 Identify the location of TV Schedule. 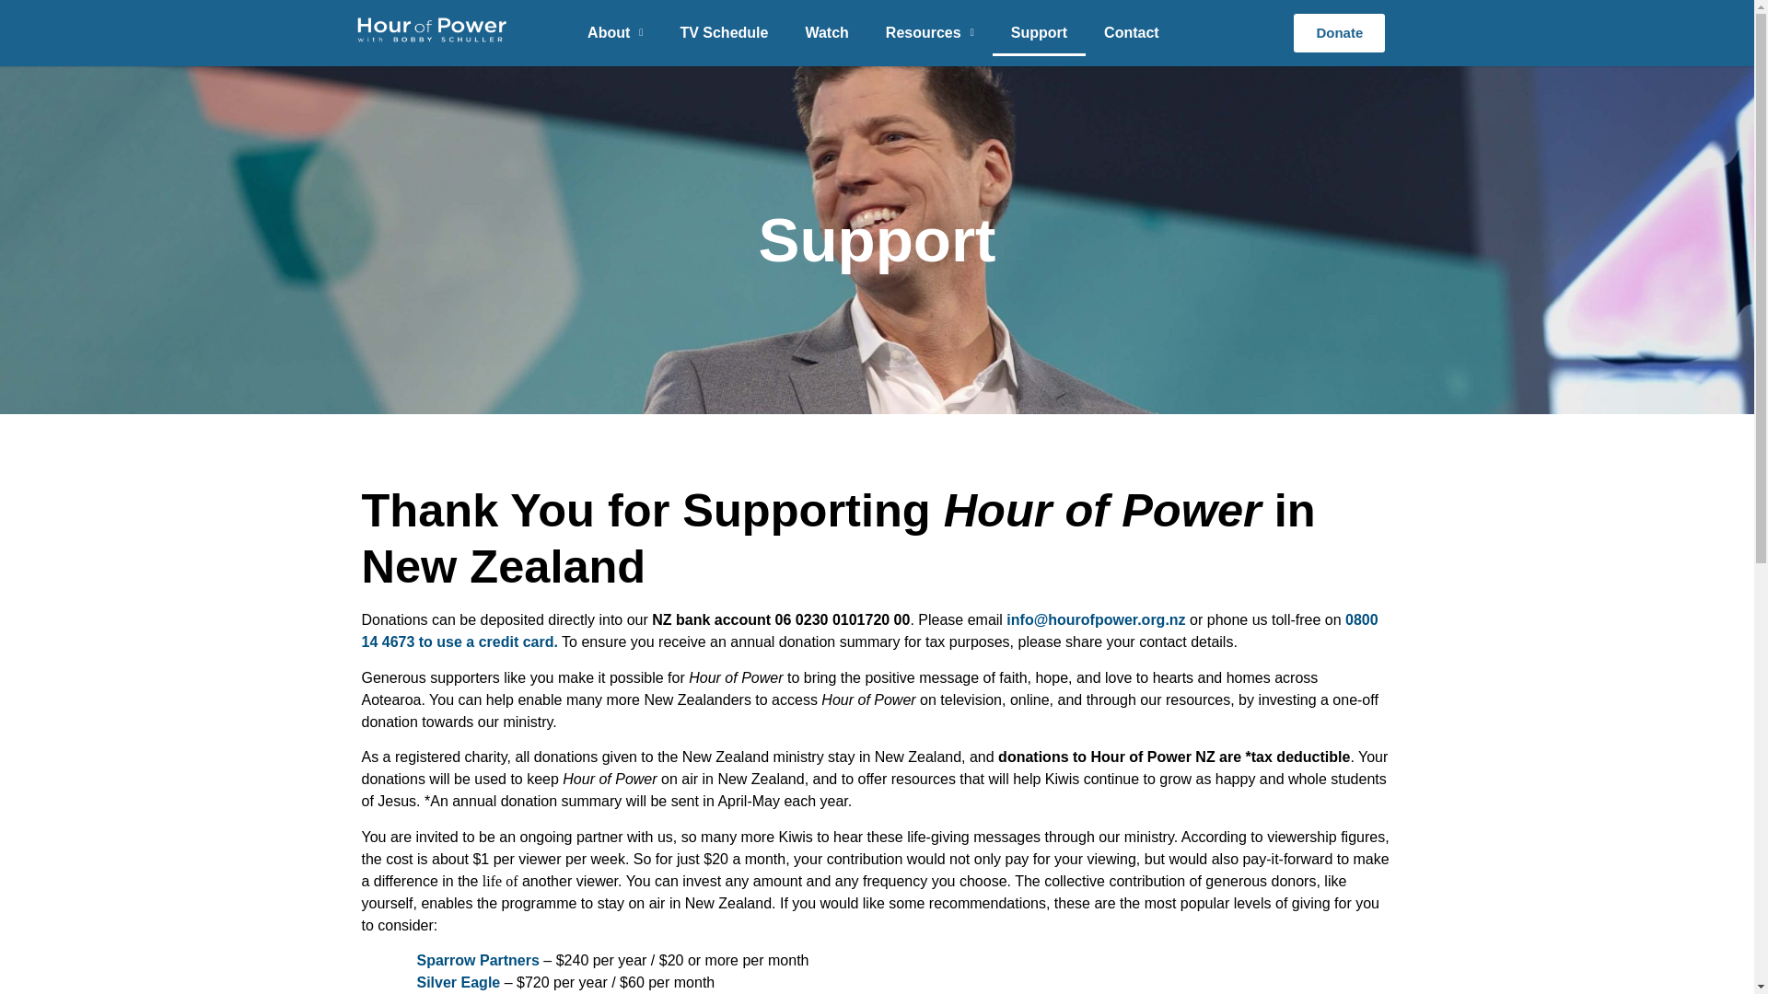
(724, 32).